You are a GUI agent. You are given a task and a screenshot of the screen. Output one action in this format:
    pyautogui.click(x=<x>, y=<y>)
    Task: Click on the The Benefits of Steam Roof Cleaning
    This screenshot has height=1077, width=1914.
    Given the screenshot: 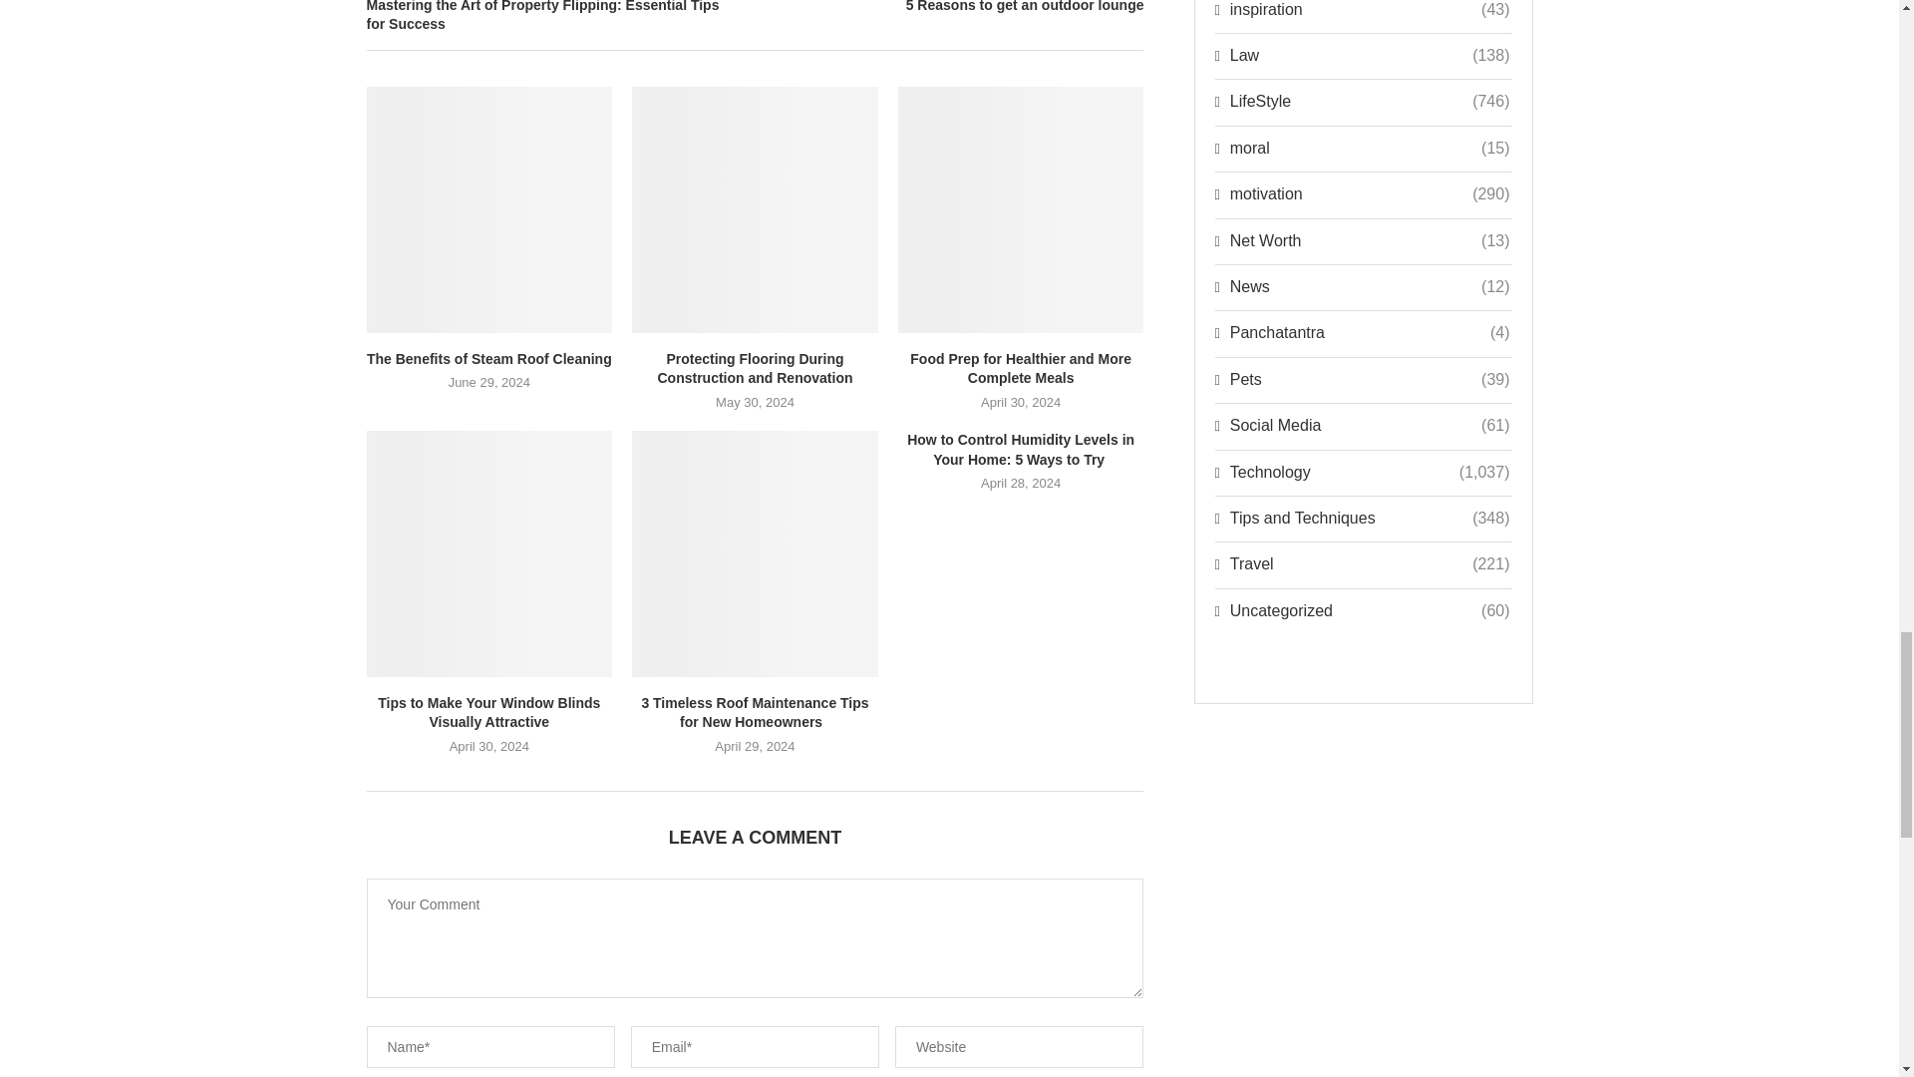 What is the action you would take?
    pyautogui.click(x=489, y=209)
    